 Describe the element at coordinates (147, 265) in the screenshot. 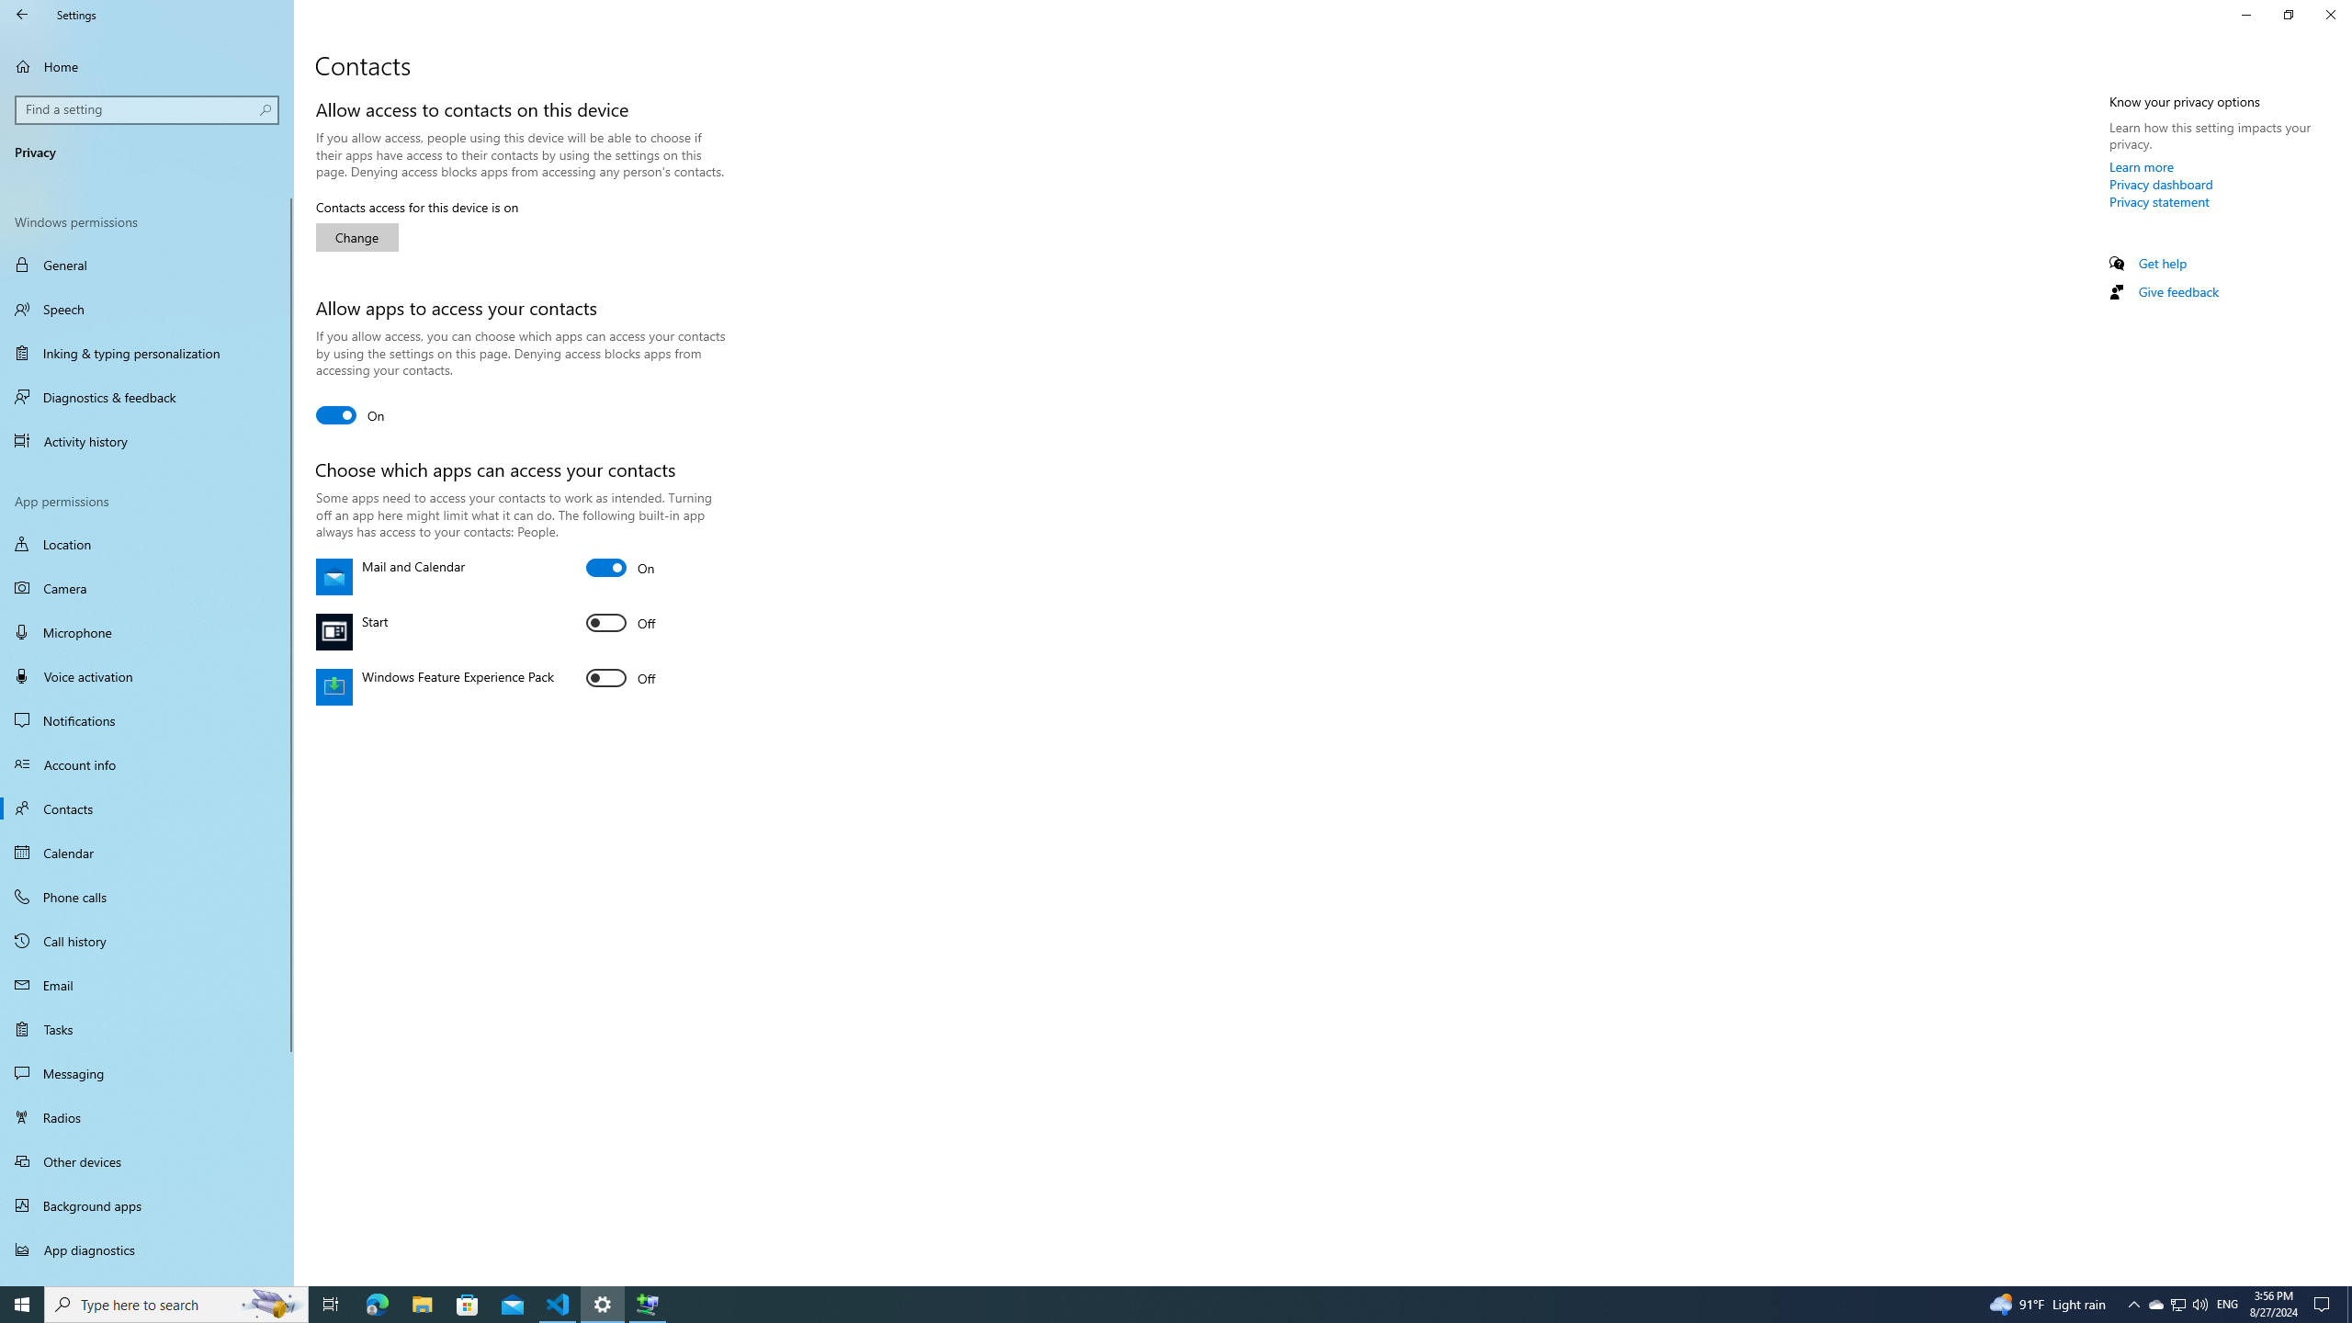

I see `General` at that location.